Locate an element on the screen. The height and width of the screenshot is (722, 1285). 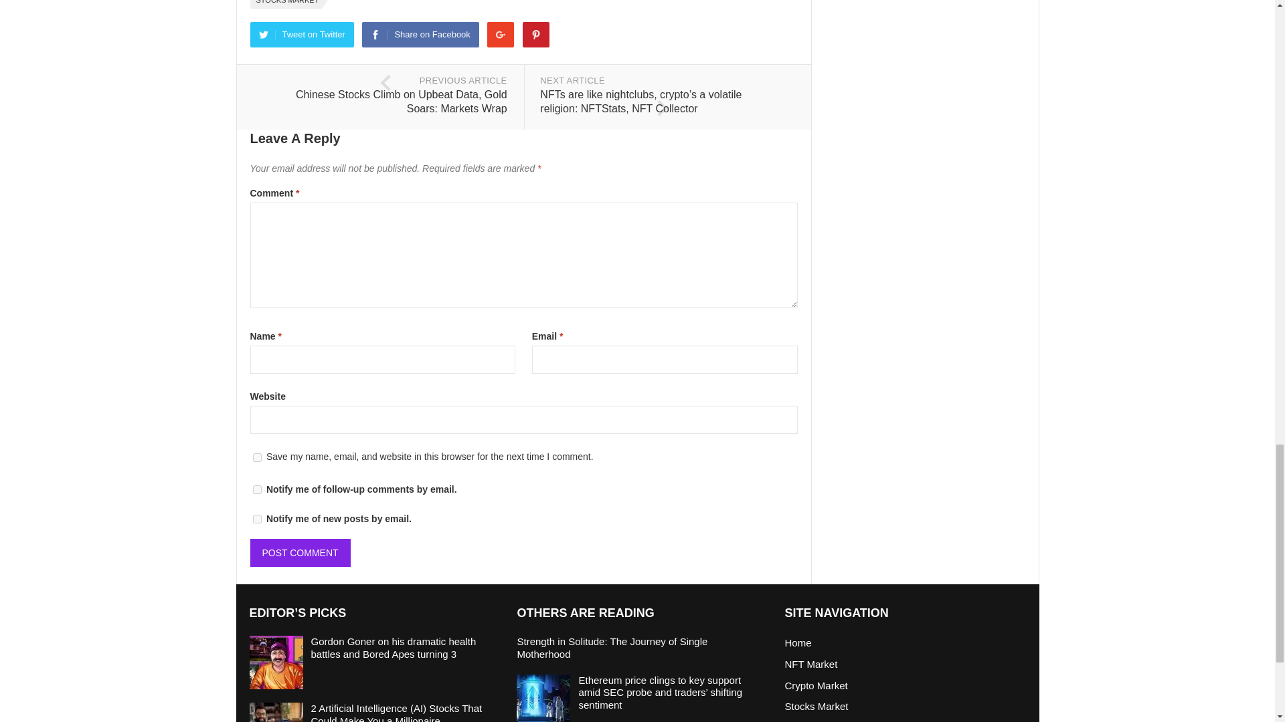
Pinterest is located at coordinates (536, 35).